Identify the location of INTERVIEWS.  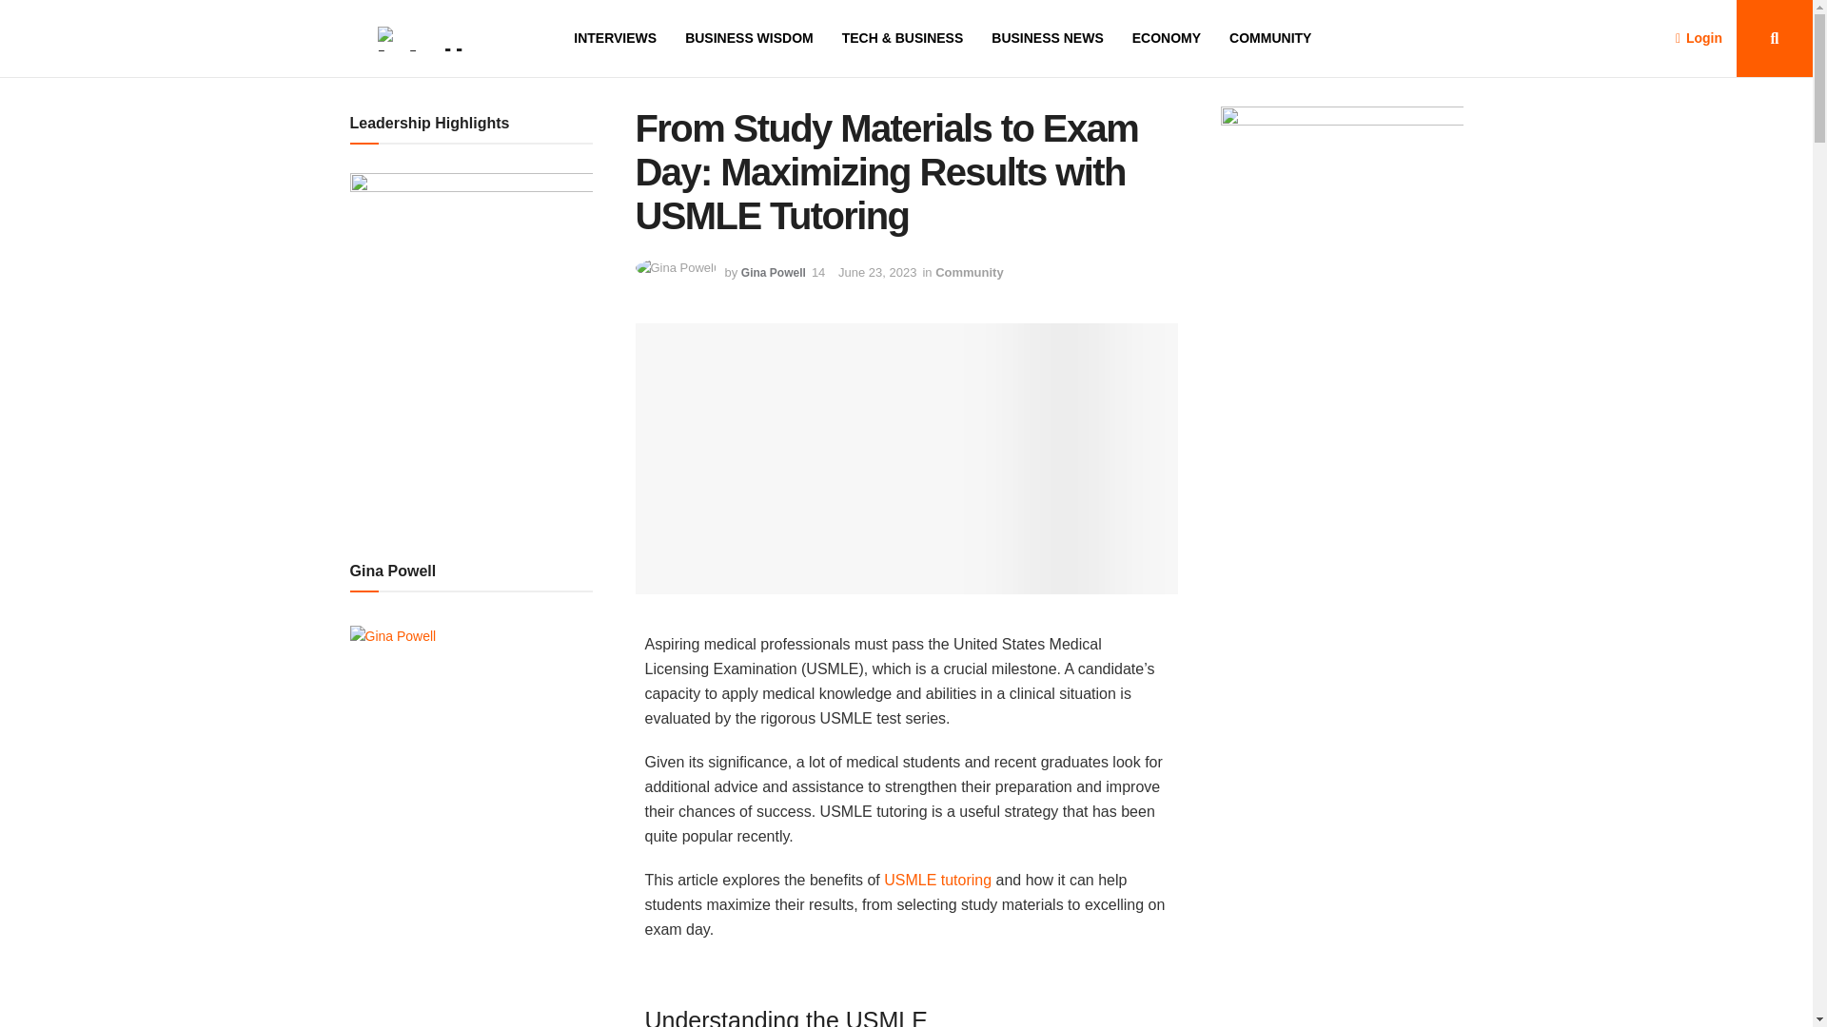
(615, 38).